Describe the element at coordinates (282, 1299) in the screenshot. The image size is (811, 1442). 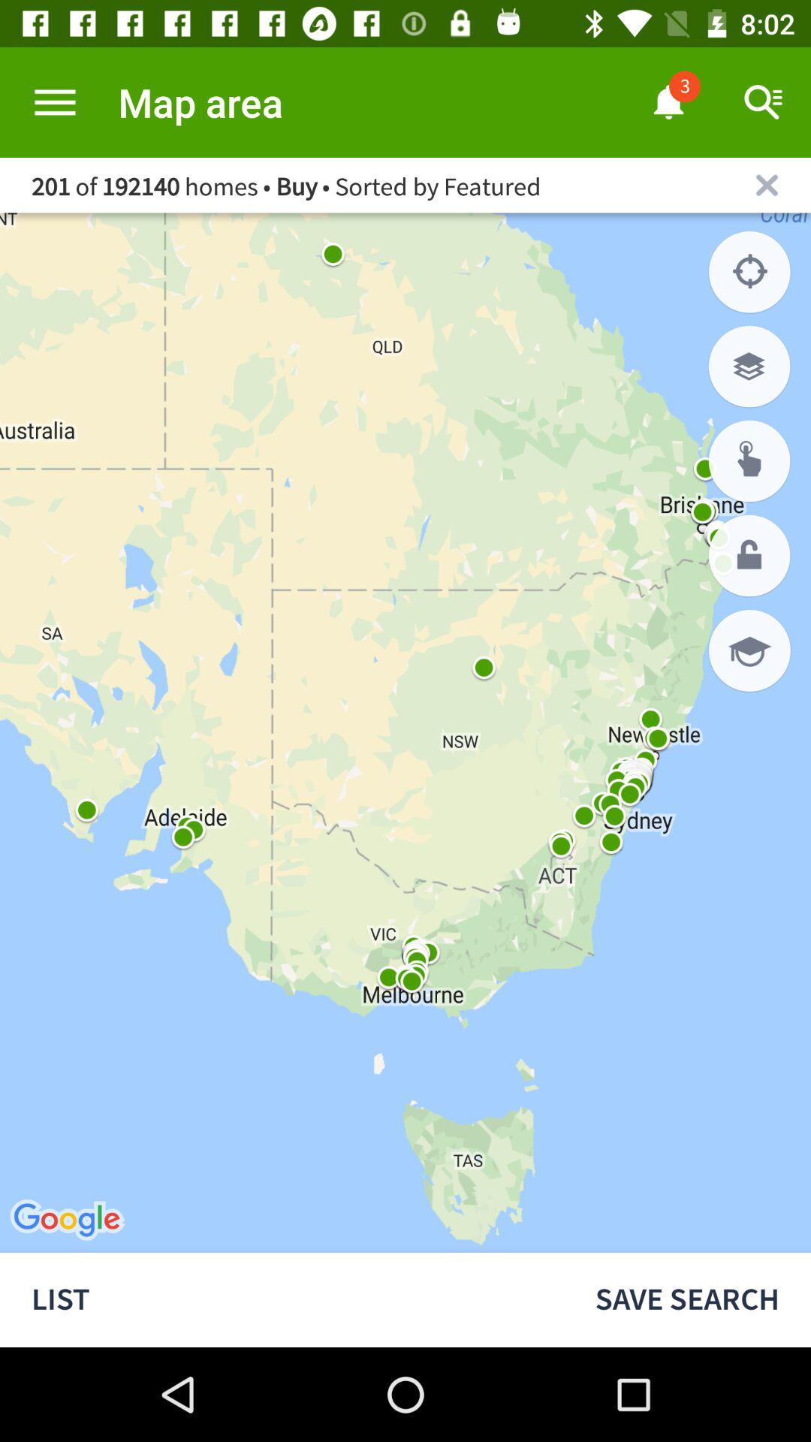
I see `swipe to the list icon` at that location.